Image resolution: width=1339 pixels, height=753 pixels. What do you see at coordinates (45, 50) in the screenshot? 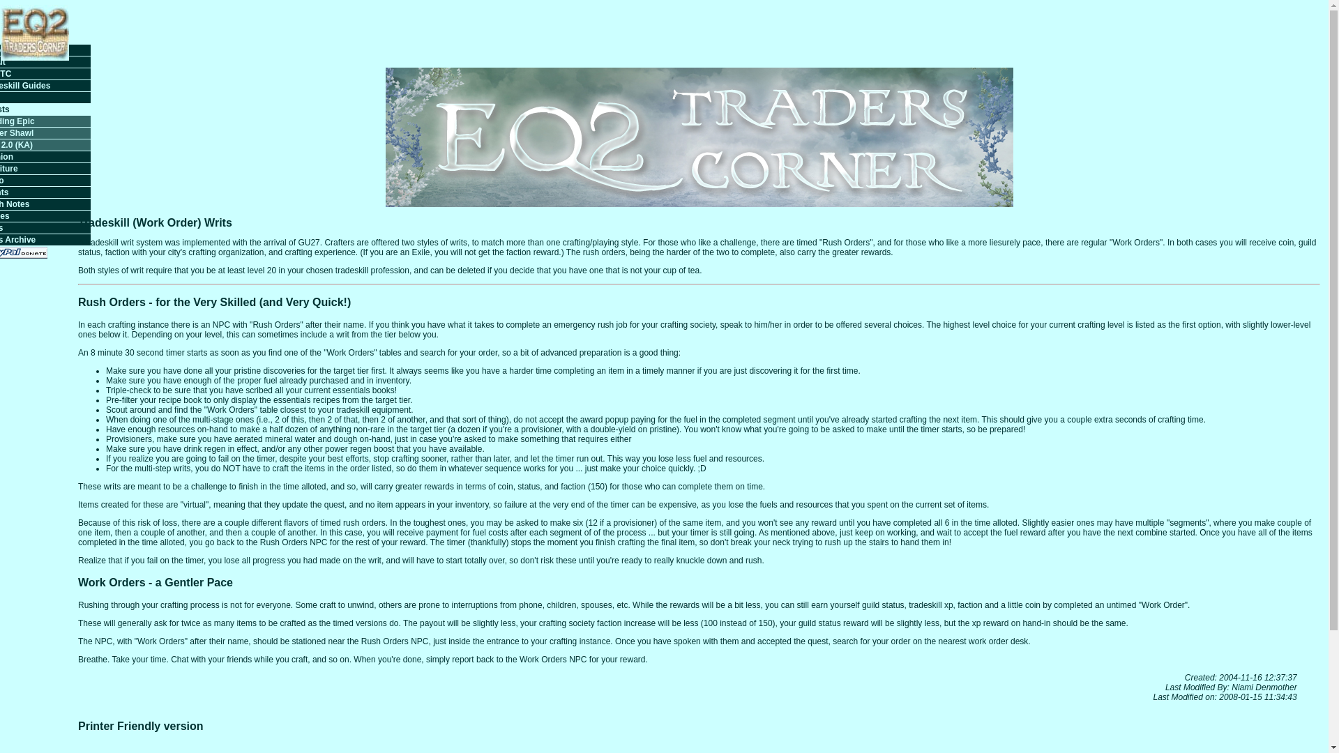
I see `Home` at bounding box center [45, 50].